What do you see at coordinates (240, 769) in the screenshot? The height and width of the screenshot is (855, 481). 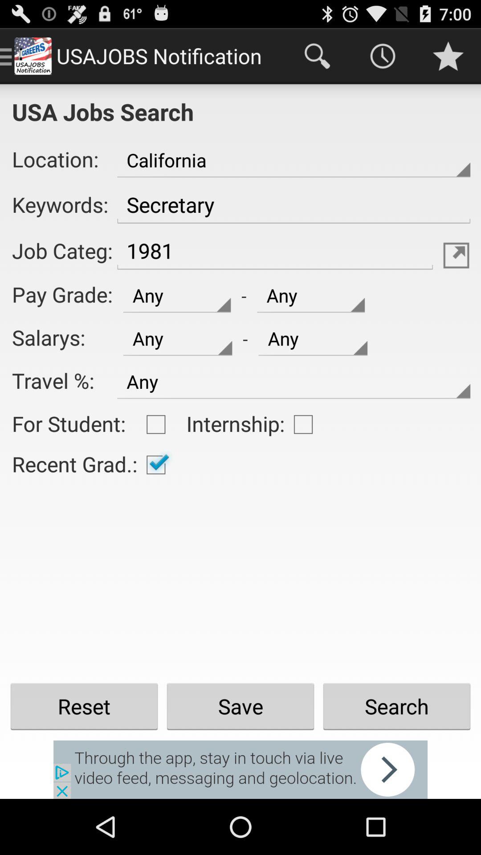 I see `live video feed` at bounding box center [240, 769].